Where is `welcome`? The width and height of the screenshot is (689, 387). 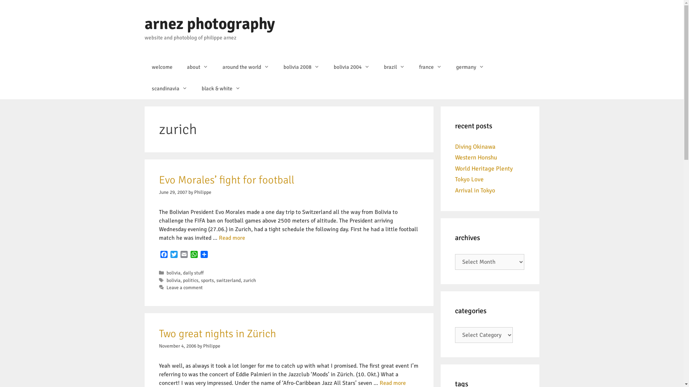 welcome is located at coordinates (162, 67).